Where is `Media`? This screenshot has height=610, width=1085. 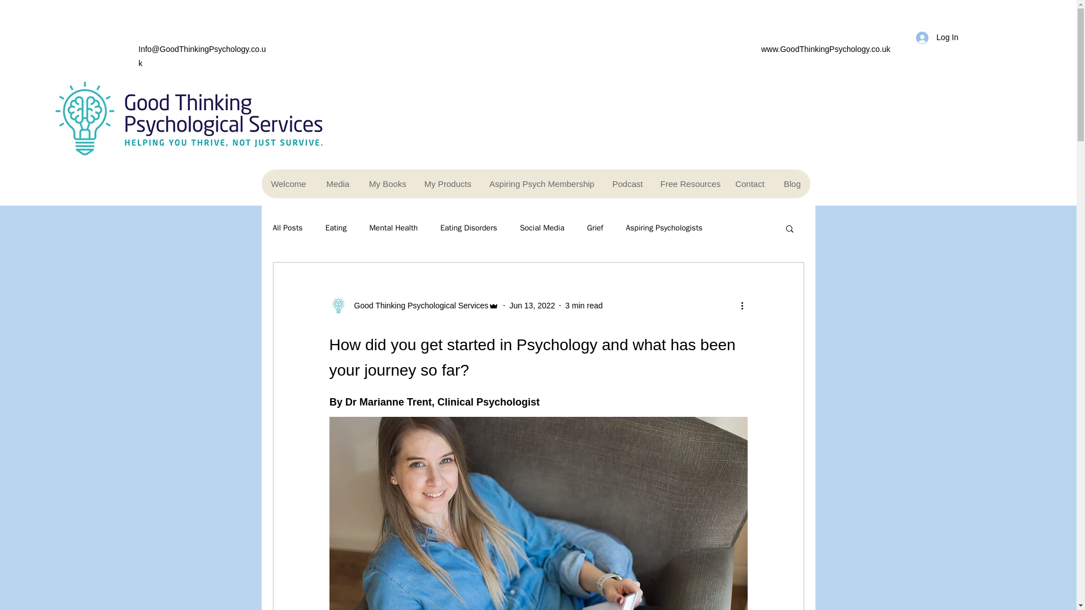 Media is located at coordinates (337, 184).